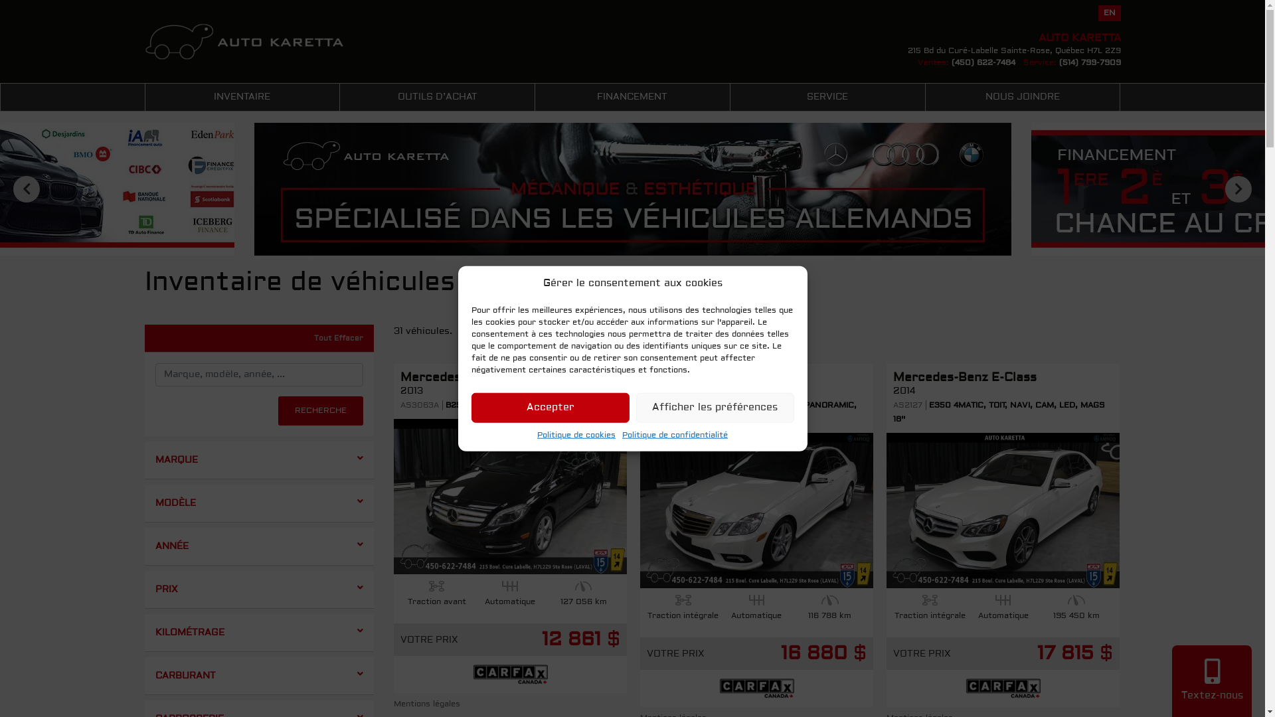 Image resolution: width=1275 pixels, height=717 pixels. What do you see at coordinates (338, 339) in the screenshot?
I see `Tout Effacer` at bounding box center [338, 339].